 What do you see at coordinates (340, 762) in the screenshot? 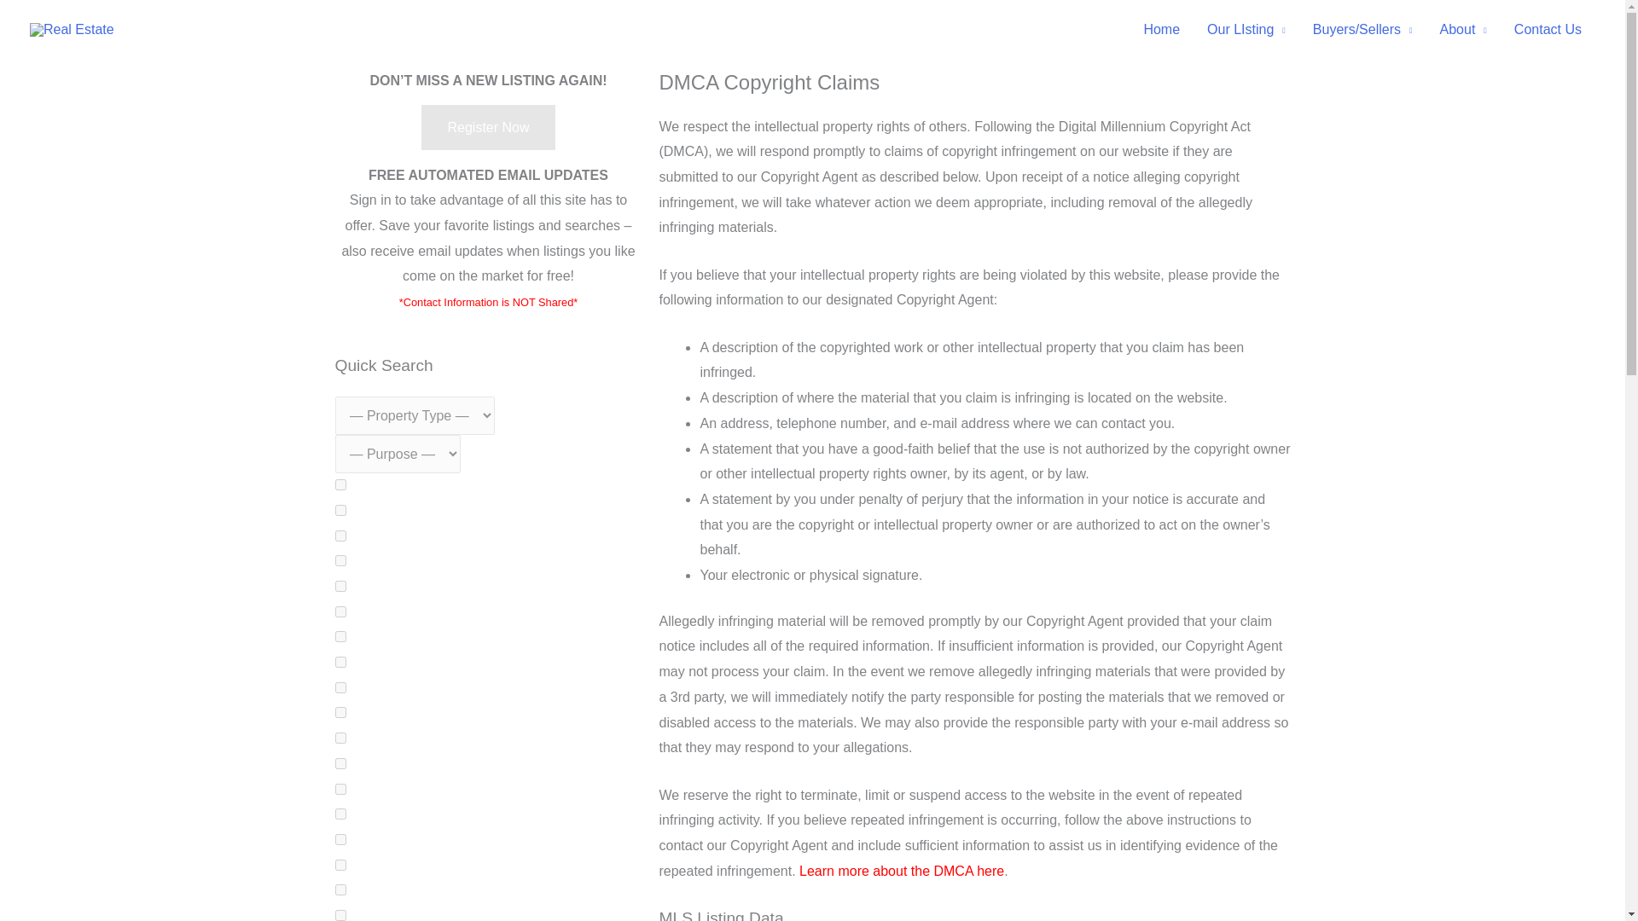
I see `on` at bounding box center [340, 762].